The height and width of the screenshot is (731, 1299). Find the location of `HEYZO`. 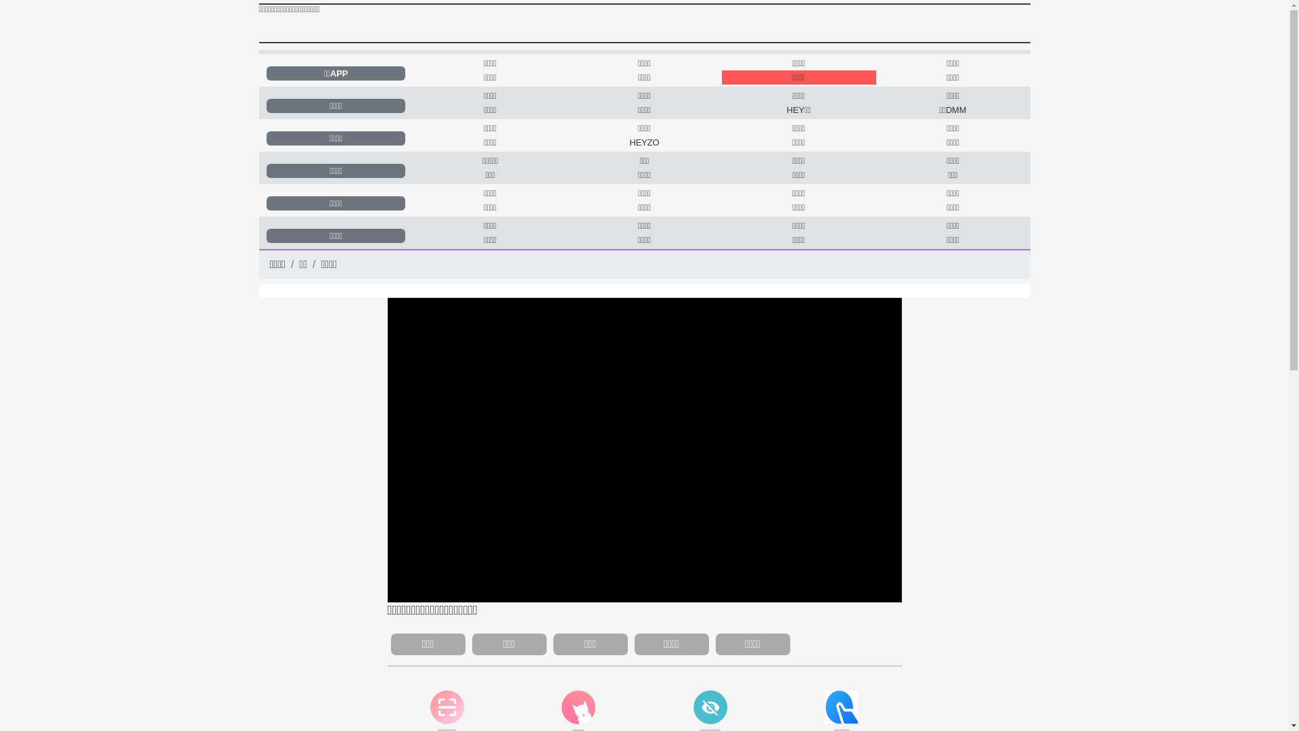

HEYZO is located at coordinates (644, 142).